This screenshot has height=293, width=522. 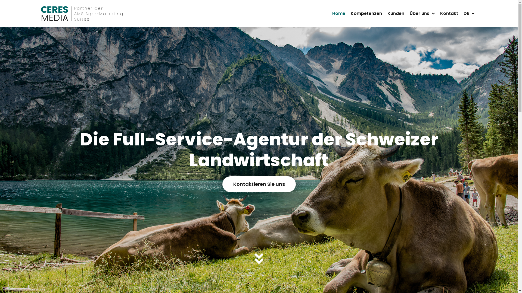 What do you see at coordinates (449, 14) in the screenshot?
I see `Kontakt` at bounding box center [449, 14].